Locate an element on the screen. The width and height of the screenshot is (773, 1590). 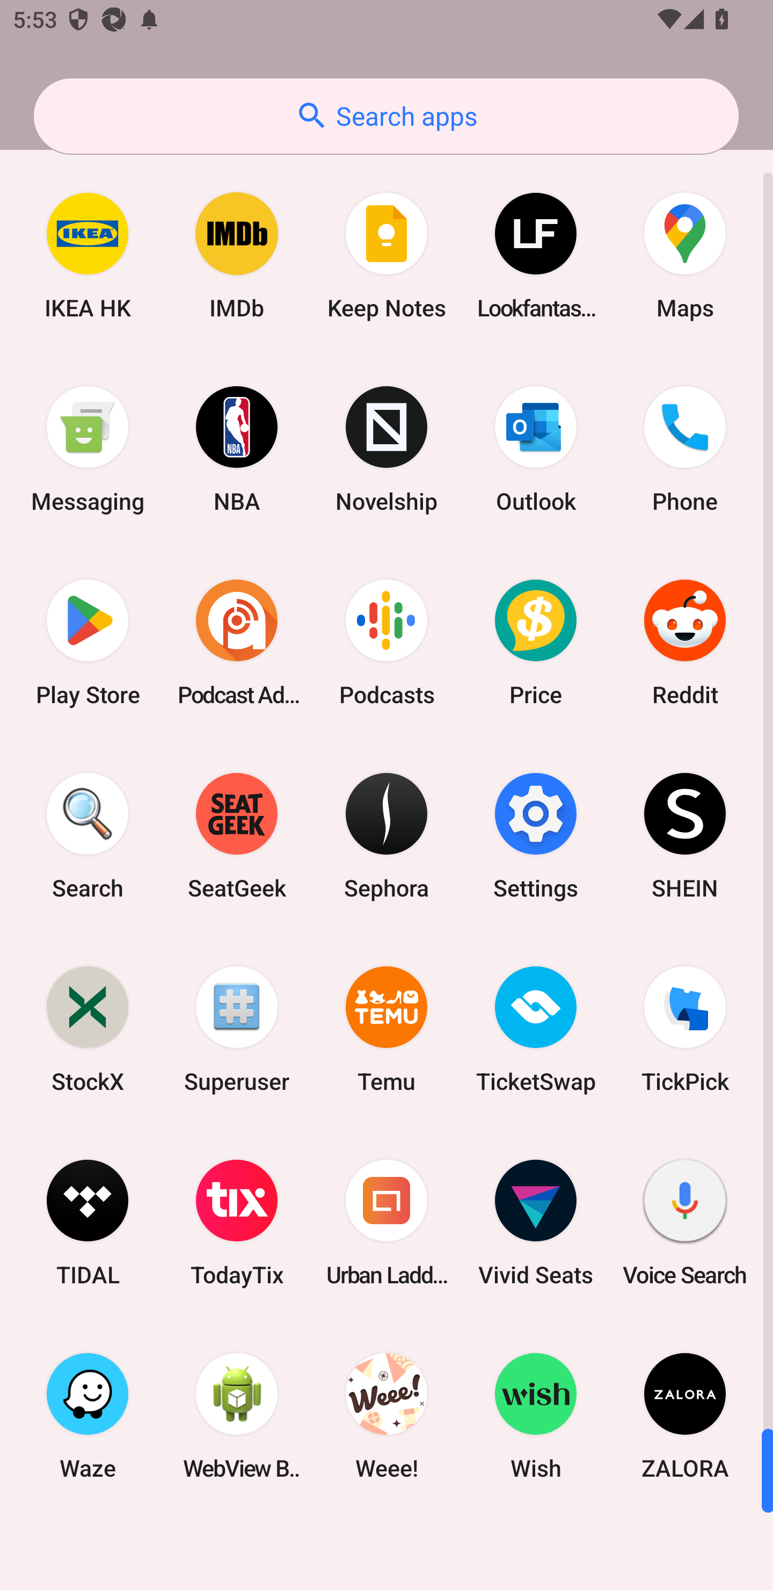
Wish is located at coordinates (536, 1415).